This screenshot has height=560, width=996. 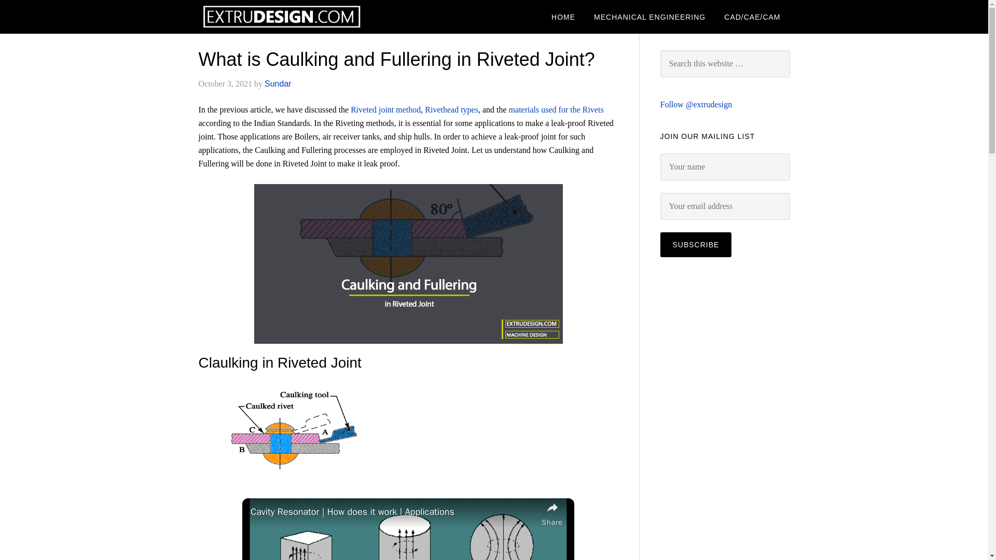 What do you see at coordinates (649, 17) in the screenshot?
I see `MECHANICAL ENGINEERING` at bounding box center [649, 17].